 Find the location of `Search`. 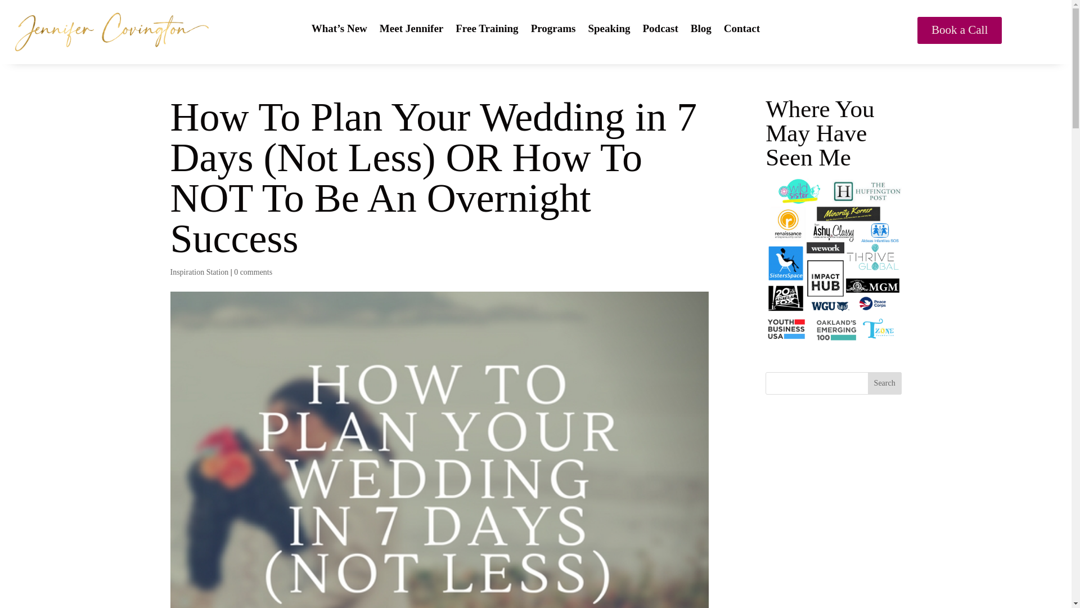

Search is located at coordinates (885, 383).